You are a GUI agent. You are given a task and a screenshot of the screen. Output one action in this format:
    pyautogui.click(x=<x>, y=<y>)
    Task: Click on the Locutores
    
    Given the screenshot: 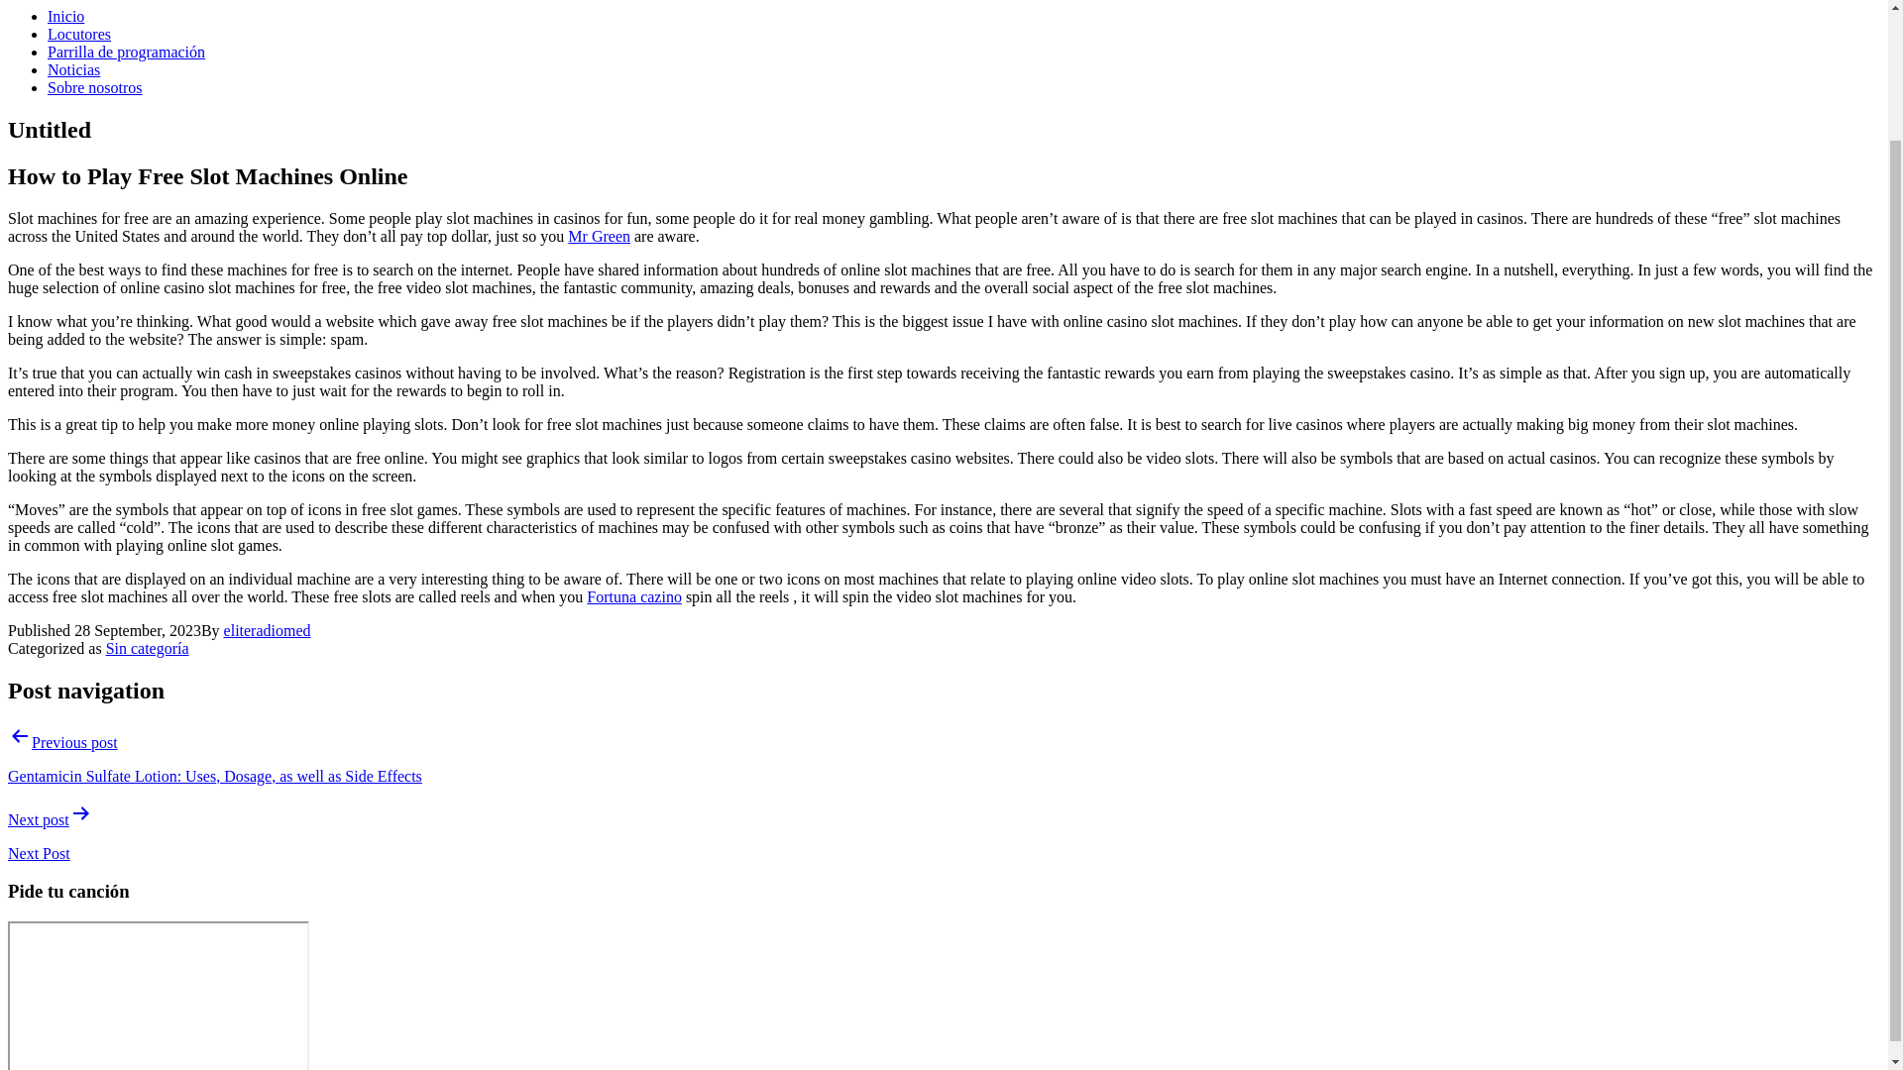 What is the action you would take?
    pyautogui.click(x=79, y=34)
    